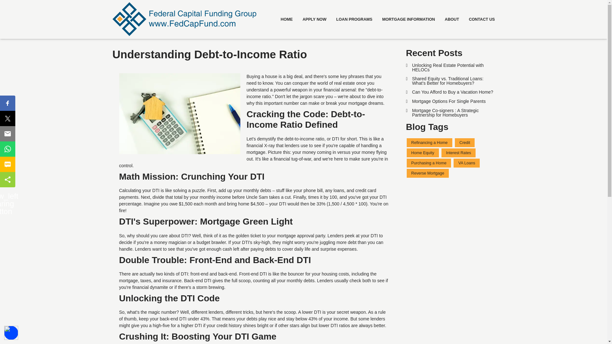 This screenshot has height=344, width=612. What do you see at coordinates (429, 143) in the screenshot?
I see `Refinancing a Home` at bounding box center [429, 143].